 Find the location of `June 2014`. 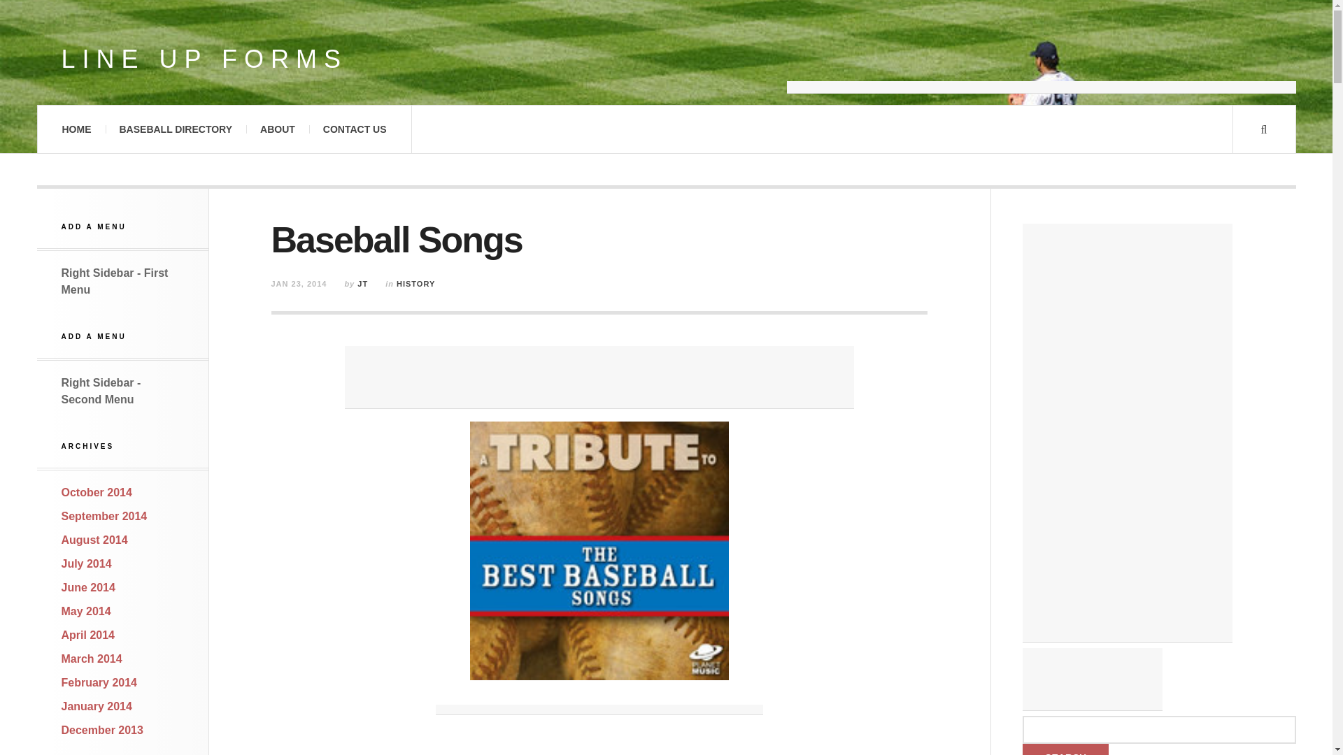

June 2014 is located at coordinates (88, 587).